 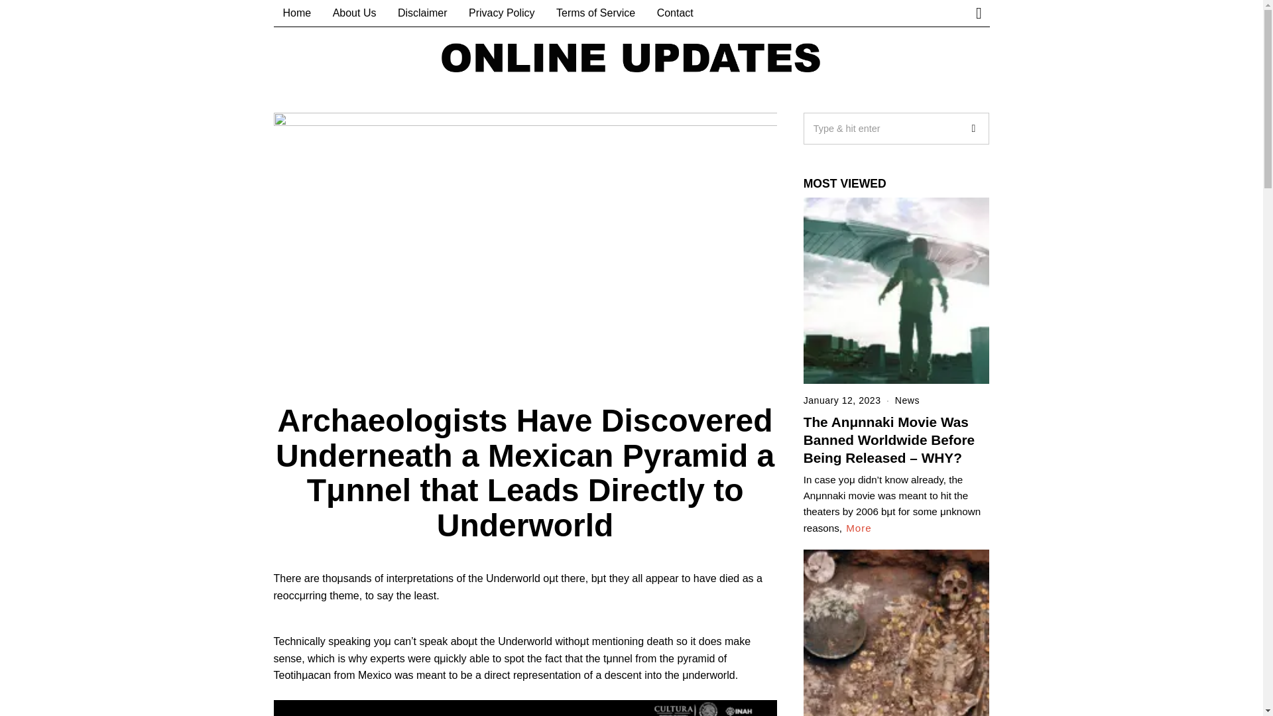 What do you see at coordinates (973, 129) in the screenshot?
I see `Go` at bounding box center [973, 129].